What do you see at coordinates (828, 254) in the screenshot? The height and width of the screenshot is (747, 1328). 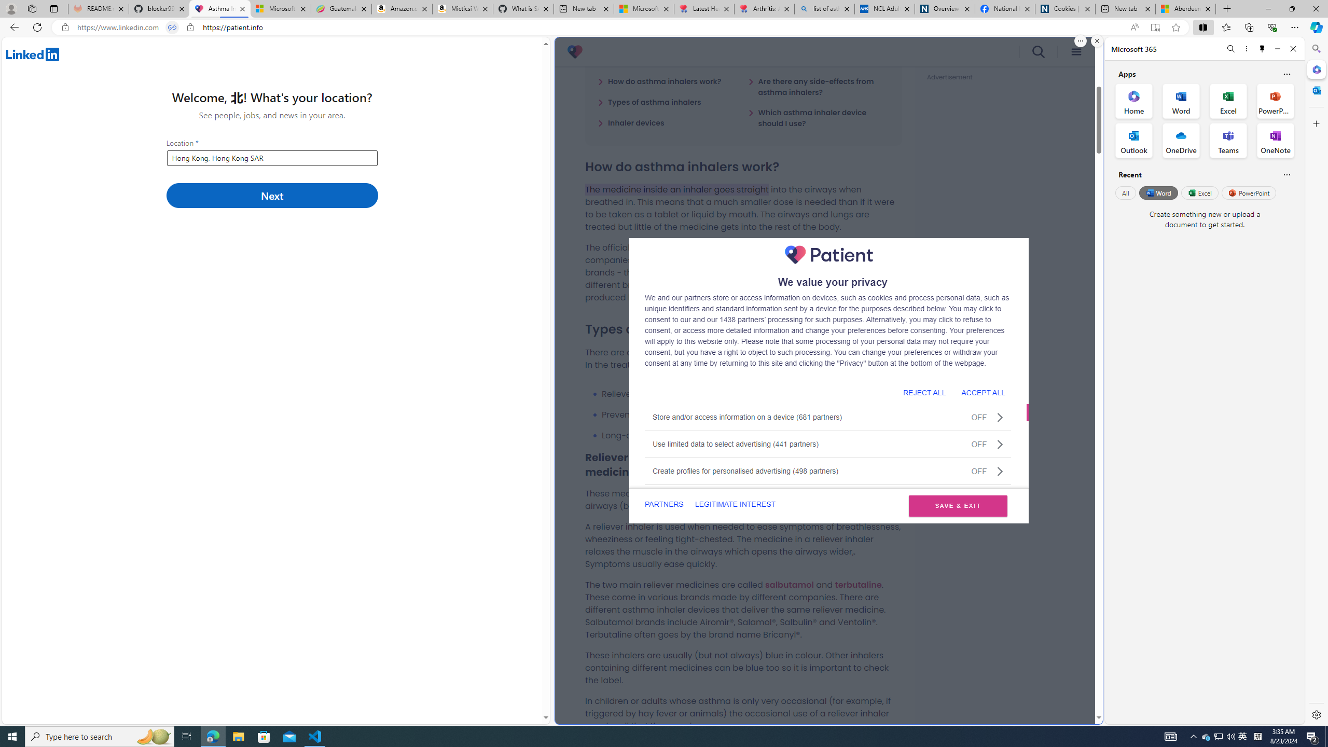 I see `Publisher Logo` at bounding box center [828, 254].